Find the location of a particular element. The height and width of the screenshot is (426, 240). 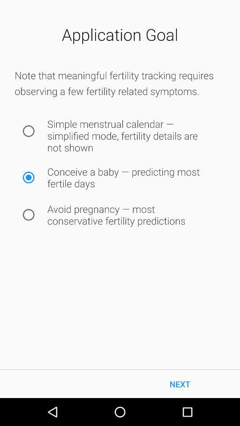

choose this application goal is located at coordinates (28, 177).